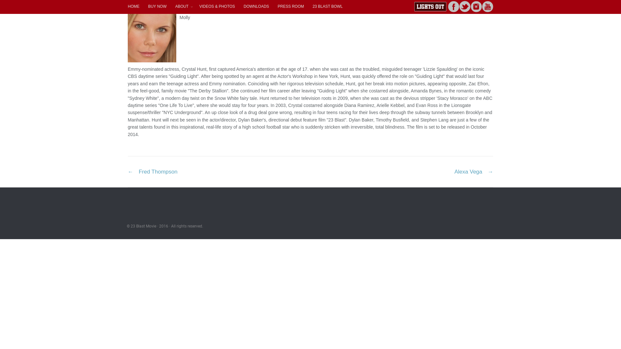  What do you see at coordinates (256, 6) in the screenshot?
I see `DOWNLOADS` at bounding box center [256, 6].